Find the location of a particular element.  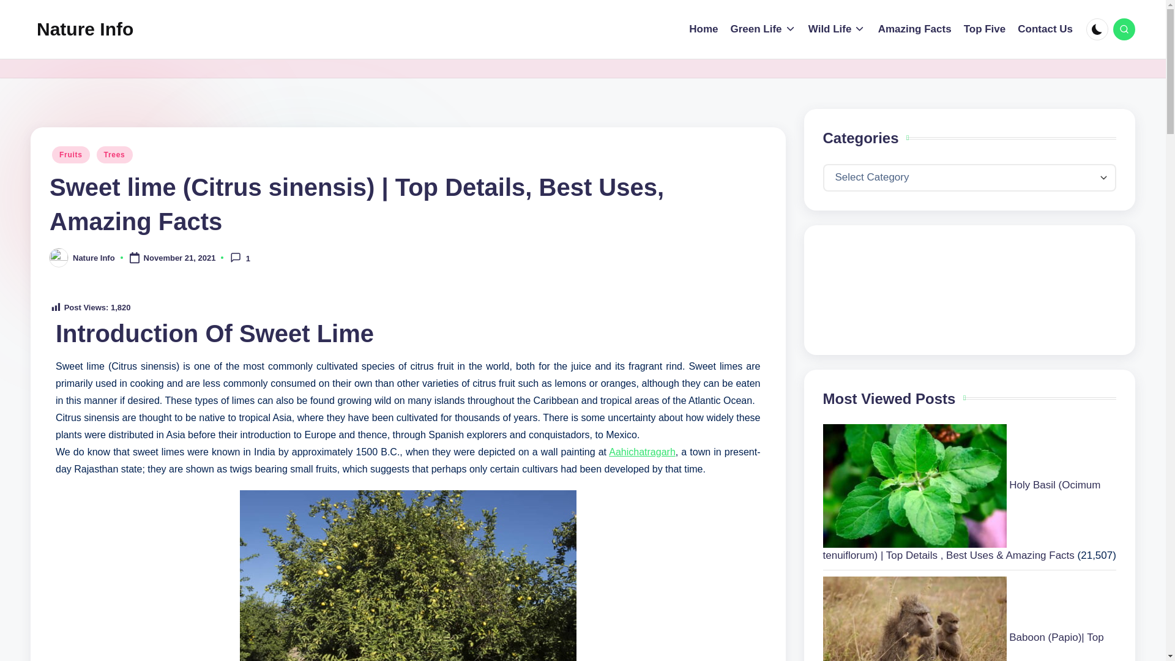

Wild Life is located at coordinates (837, 29).